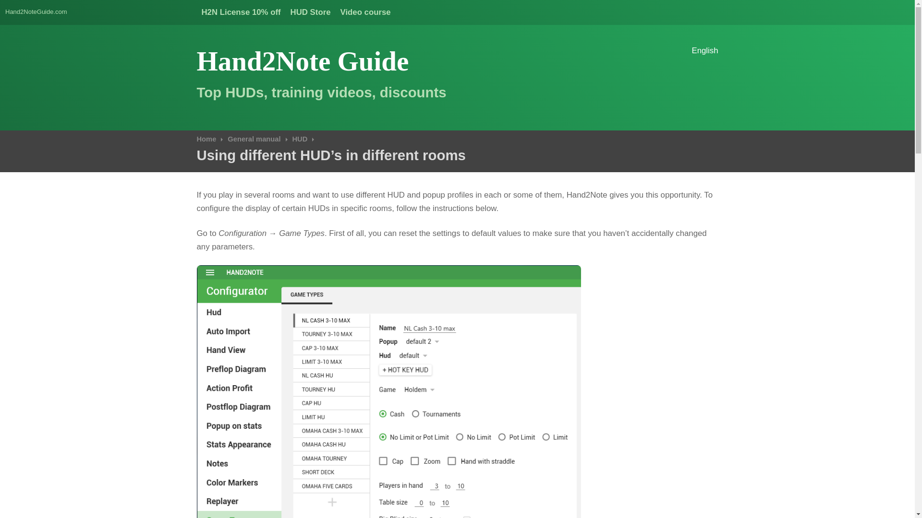  What do you see at coordinates (310, 12) in the screenshot?
I see `HUD Store` at bounding box center [310, 12].